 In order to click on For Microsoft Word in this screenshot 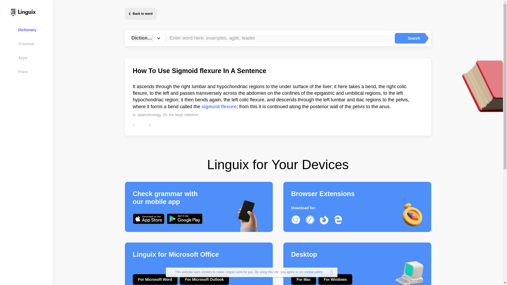, I will do `click(155, 279)`.